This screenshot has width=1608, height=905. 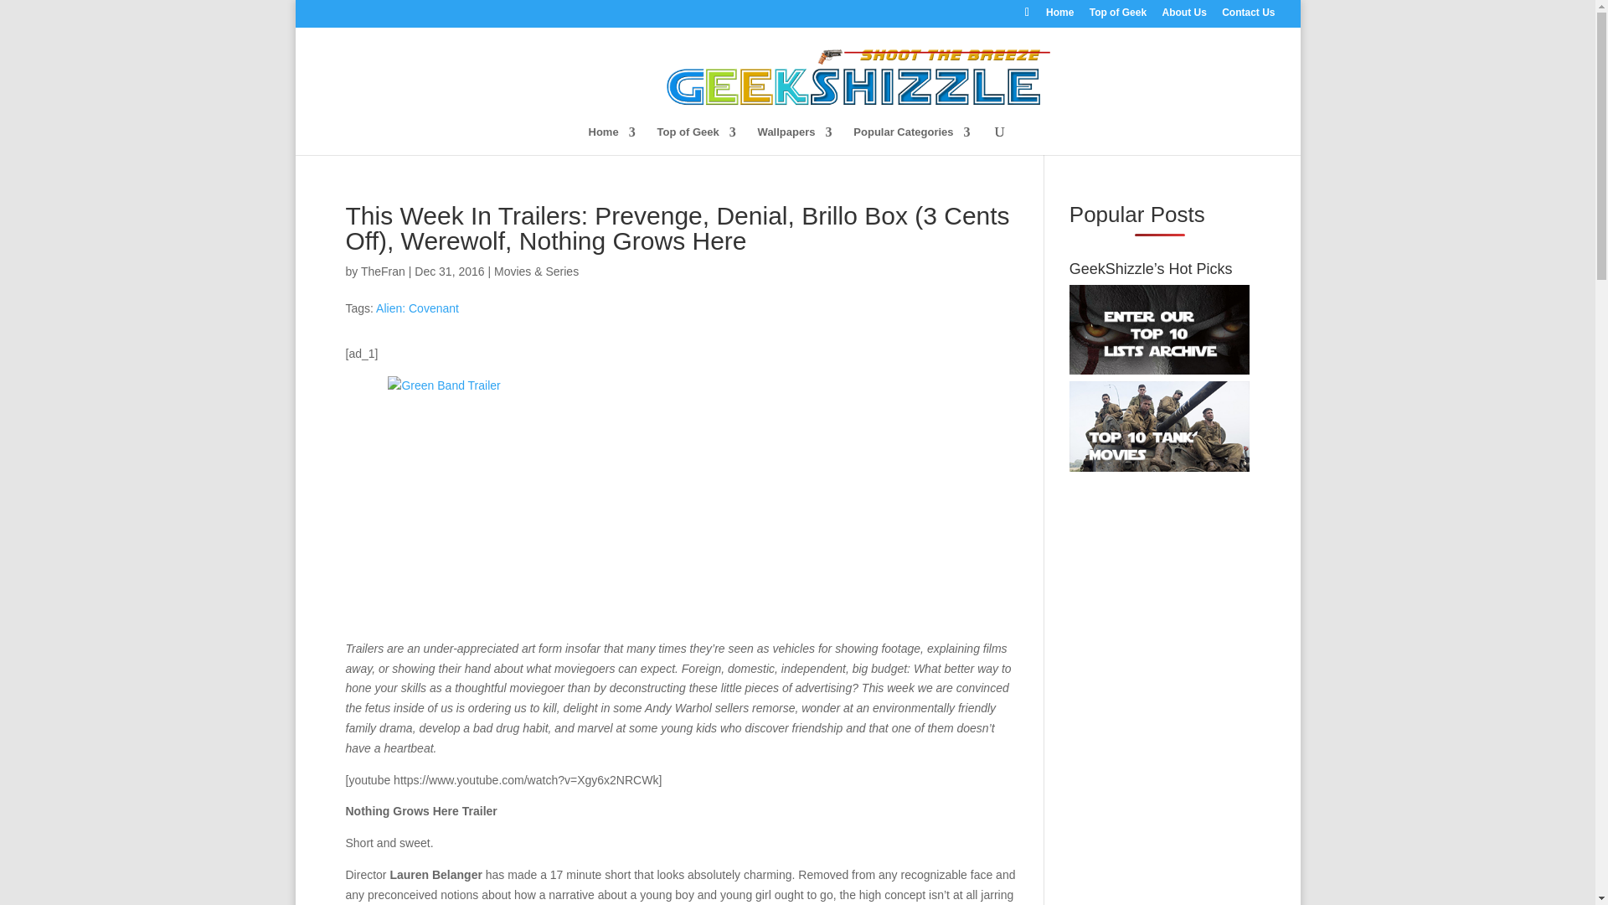 I want to click on Home, so click(x=1060, y=16).